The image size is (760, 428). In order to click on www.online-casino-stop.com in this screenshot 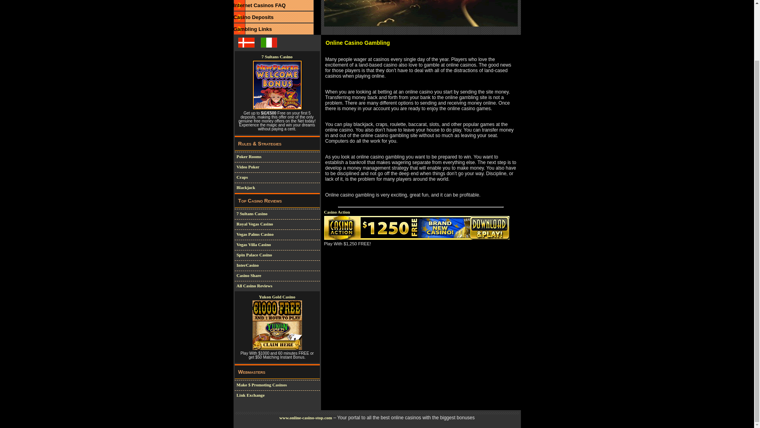, I will do `click(306, 417)`.